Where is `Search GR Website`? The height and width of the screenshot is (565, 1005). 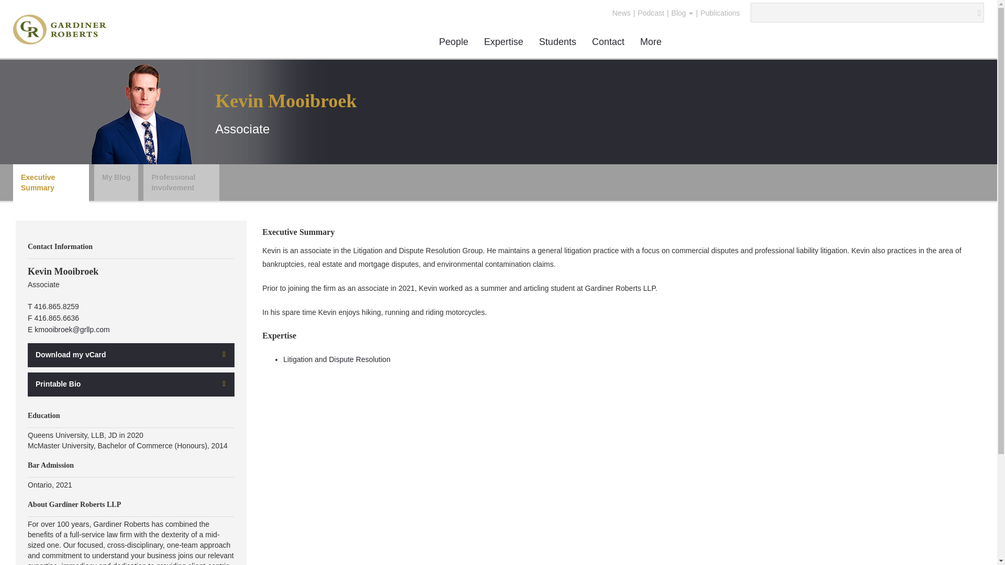
Search GR Website is located at coordinates (862, 13).